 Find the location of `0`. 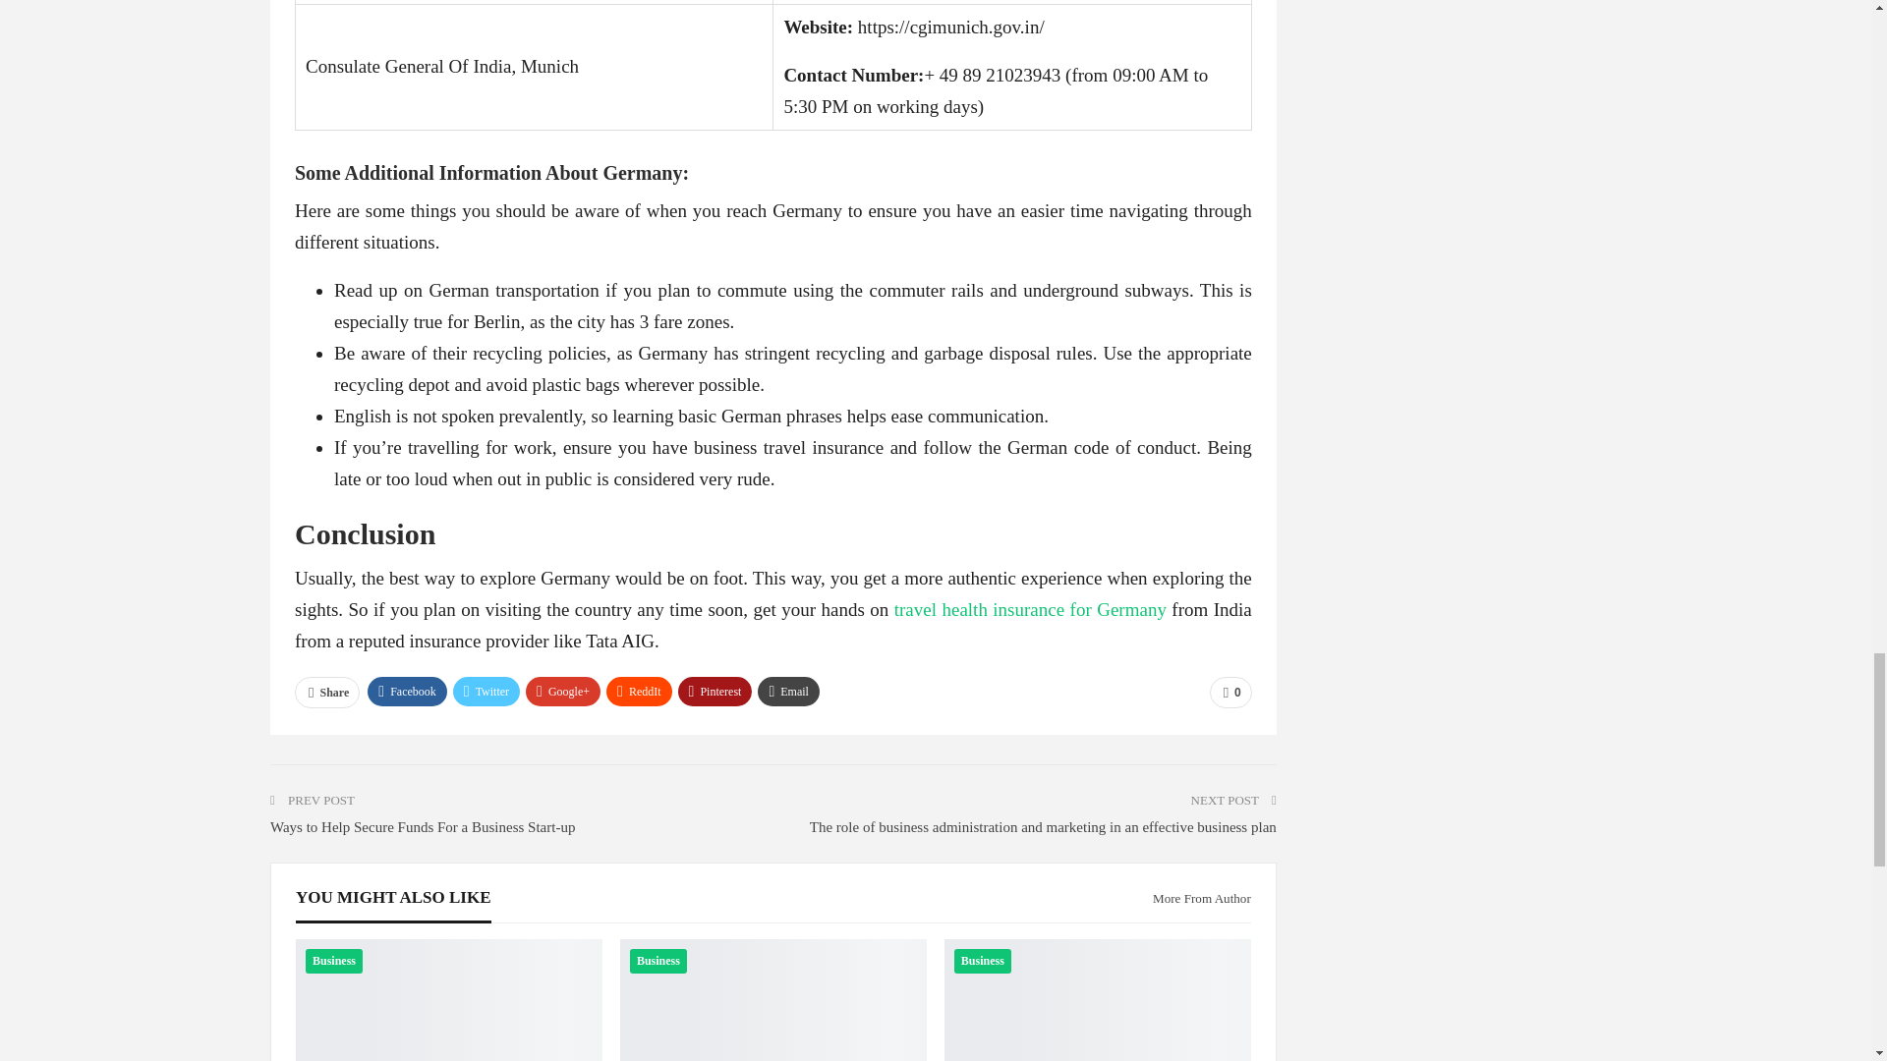

0 is located at coordinates (1230, 693).